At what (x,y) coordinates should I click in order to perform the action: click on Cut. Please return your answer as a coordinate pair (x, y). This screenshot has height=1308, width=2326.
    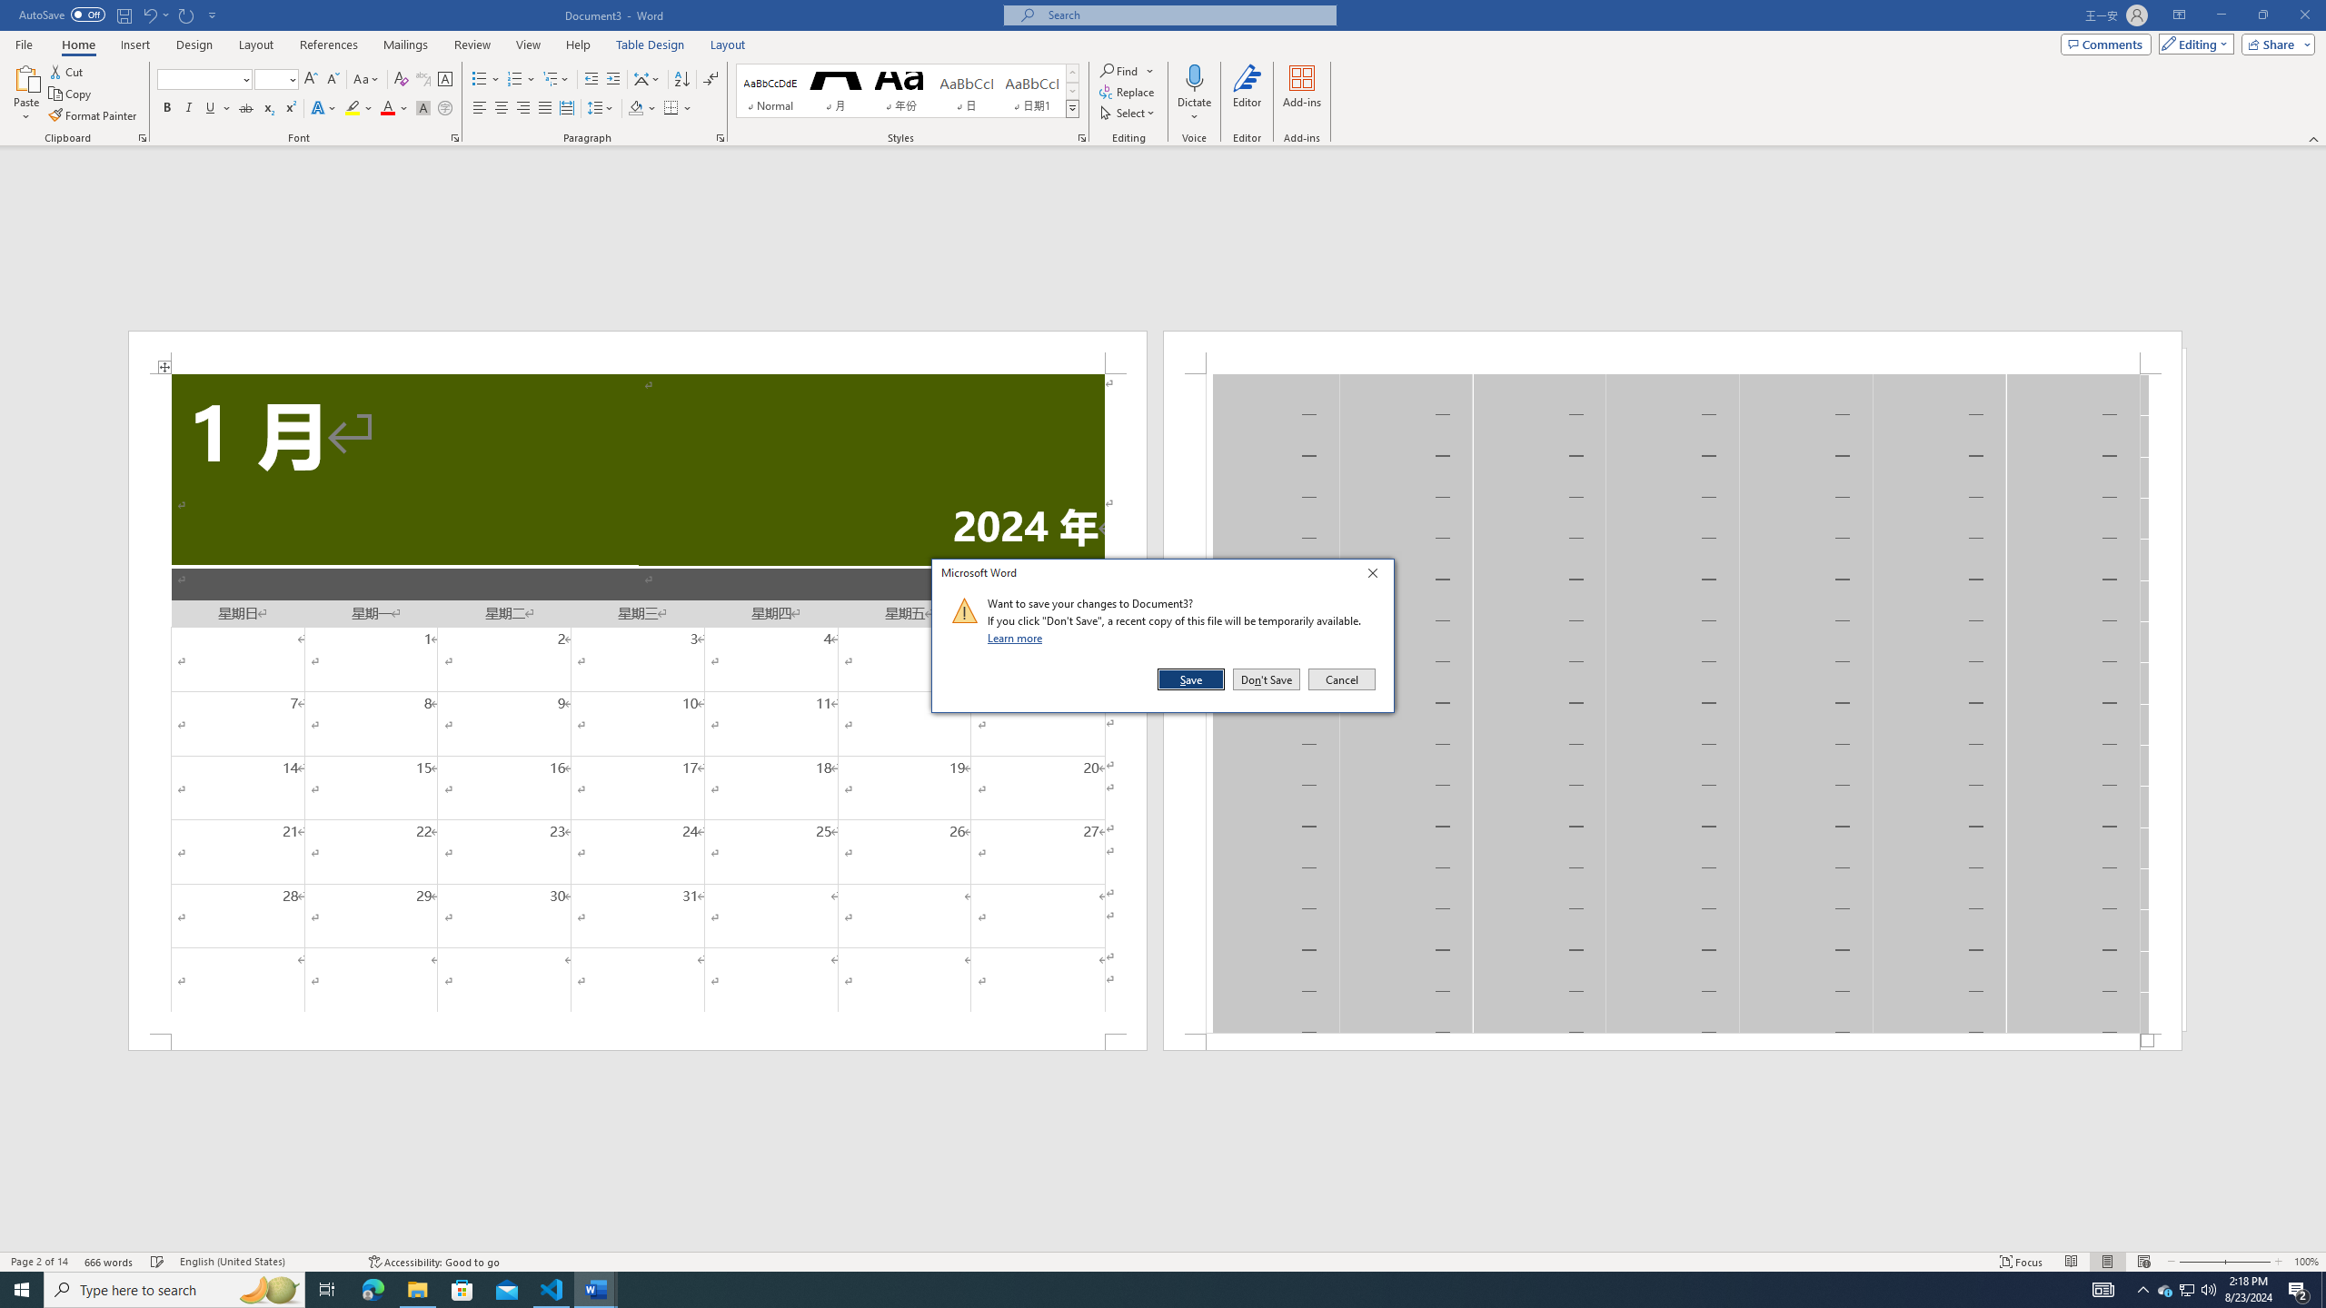
    Looking at the image, I should click on (67, 71).